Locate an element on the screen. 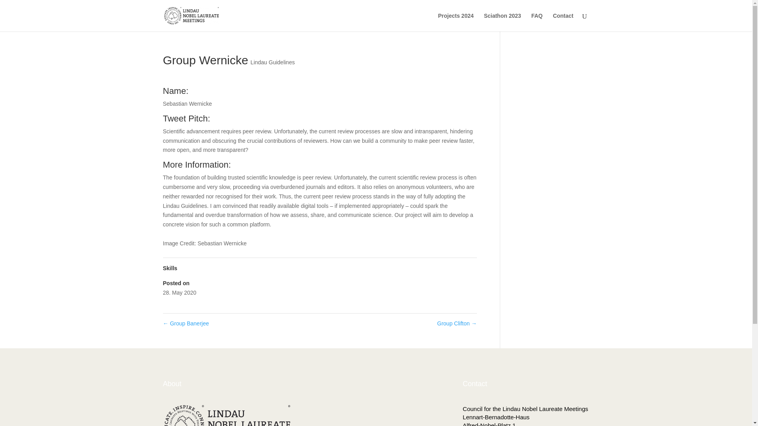  Lindau Guidelines is located at coordinates (272, 62).